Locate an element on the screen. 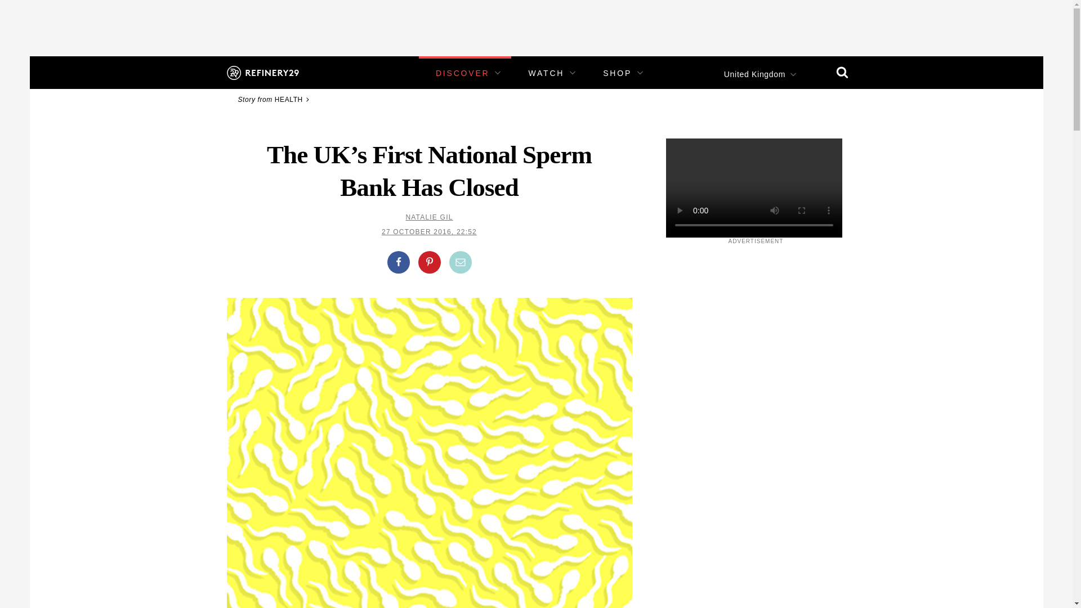  SHOP is located at coordinates (617, 73).